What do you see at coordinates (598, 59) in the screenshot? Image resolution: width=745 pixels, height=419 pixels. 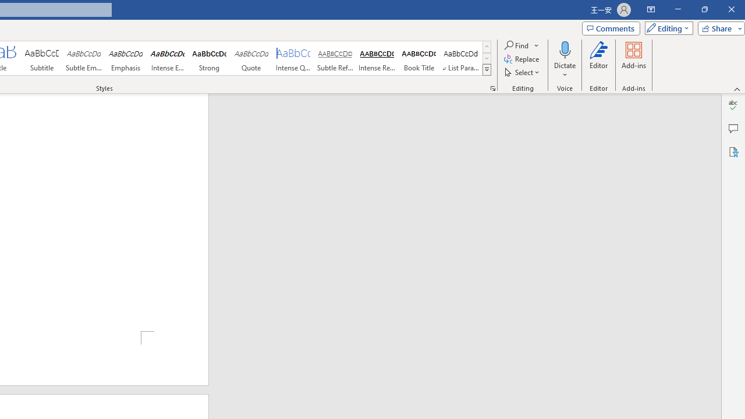 I see `Editor` at bounding box center [598, 59].